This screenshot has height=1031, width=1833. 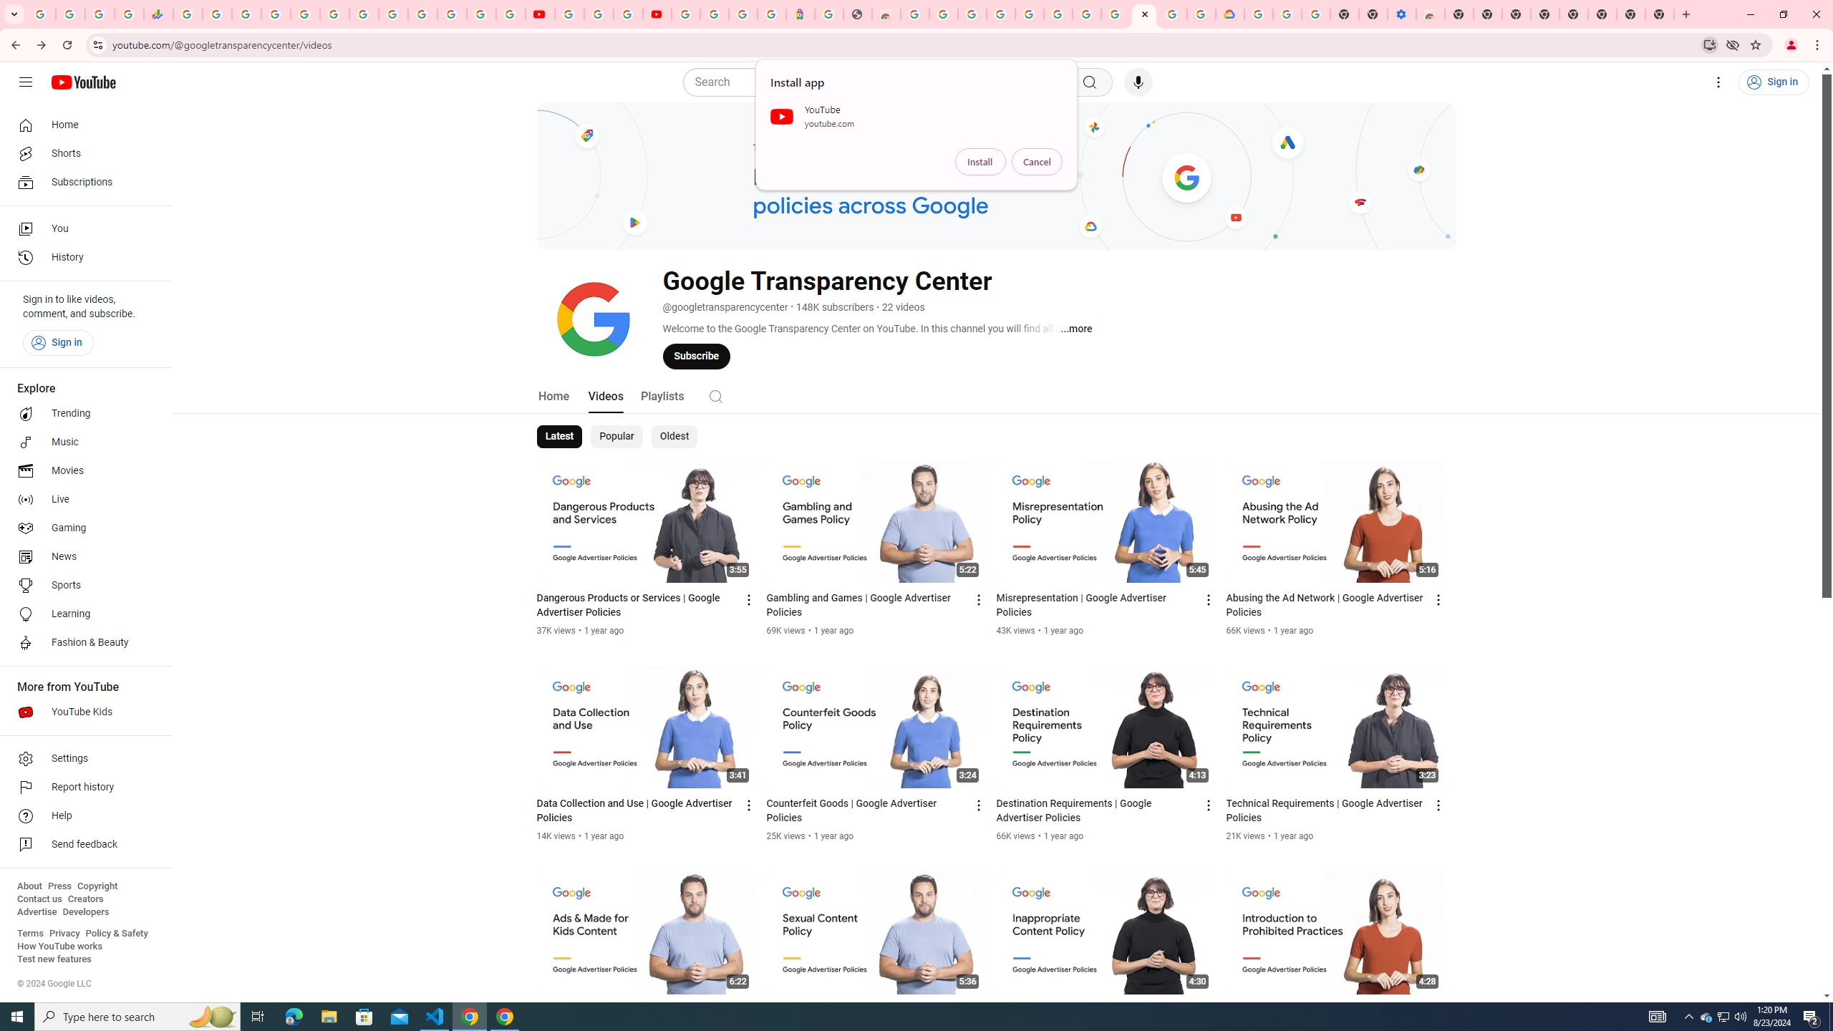 I want to click on Ad Settings, so click(x=1000, y=14).